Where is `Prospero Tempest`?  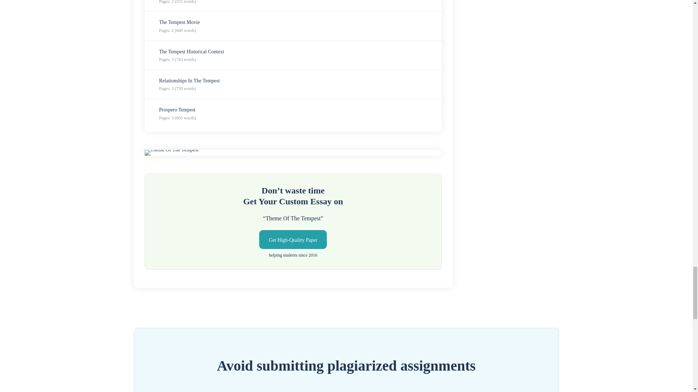 Prospero Tempest is located at coordinates (177, 110).